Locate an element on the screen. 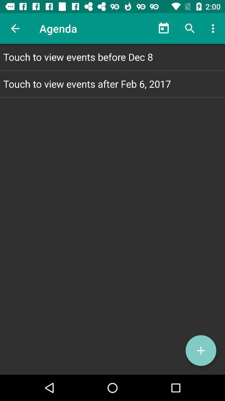  click the icon to the right of the agenda icon is located at coordinates (163, 28).